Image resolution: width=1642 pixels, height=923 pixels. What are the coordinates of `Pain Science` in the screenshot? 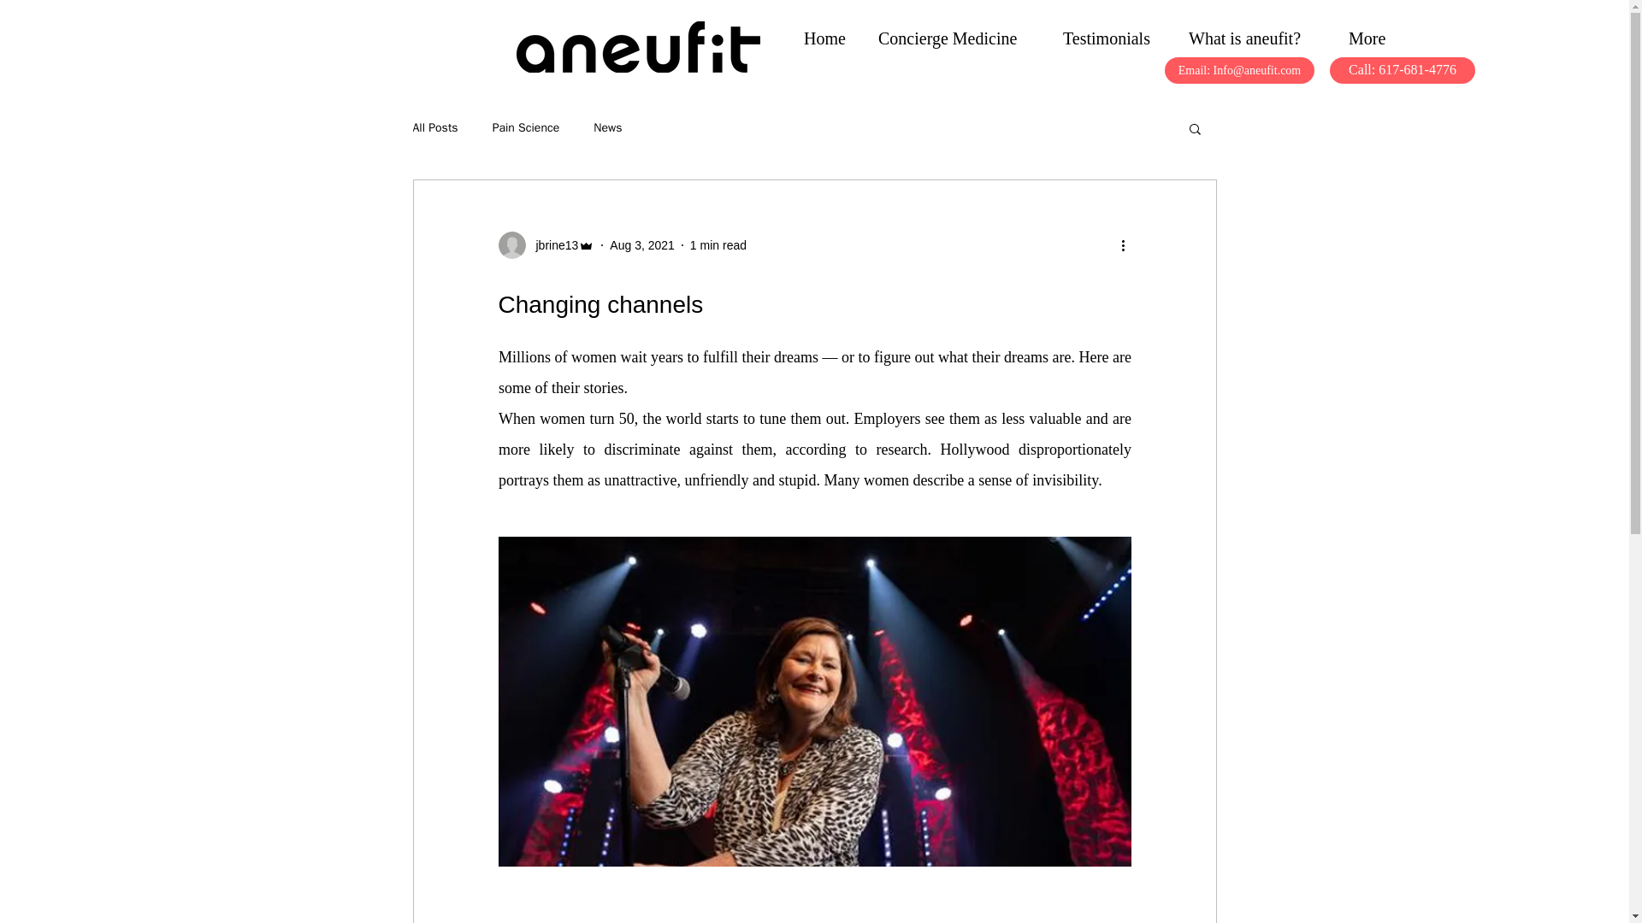 It's located at (526, 128).